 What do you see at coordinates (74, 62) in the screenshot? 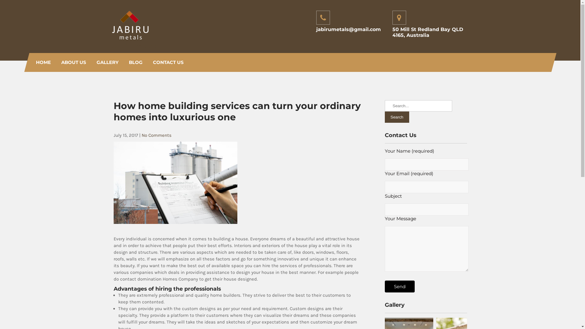
I see `ABOUT US` at bounding box center [74, 62].